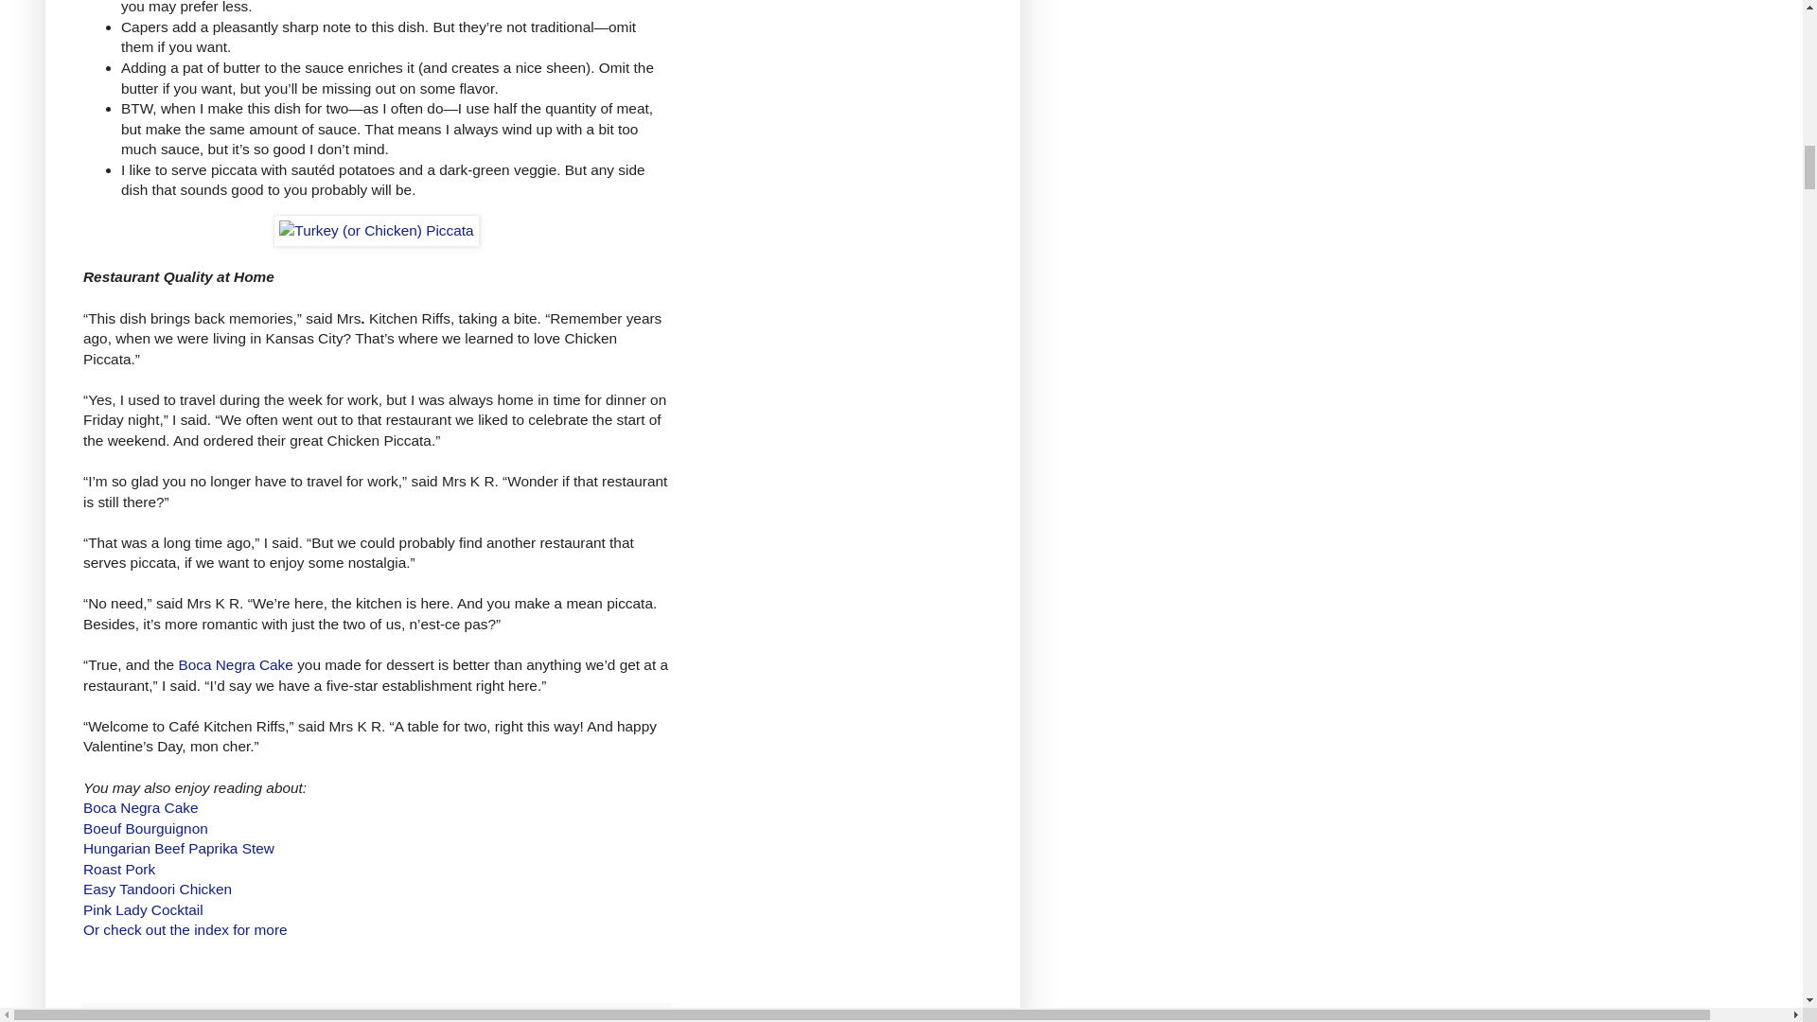 The height and width of the screenshot is (1022, 1817). What do you see at coordinates (119, 869) in the screenshot?
I see `Roast Pork` at bounding box center [119, 869].